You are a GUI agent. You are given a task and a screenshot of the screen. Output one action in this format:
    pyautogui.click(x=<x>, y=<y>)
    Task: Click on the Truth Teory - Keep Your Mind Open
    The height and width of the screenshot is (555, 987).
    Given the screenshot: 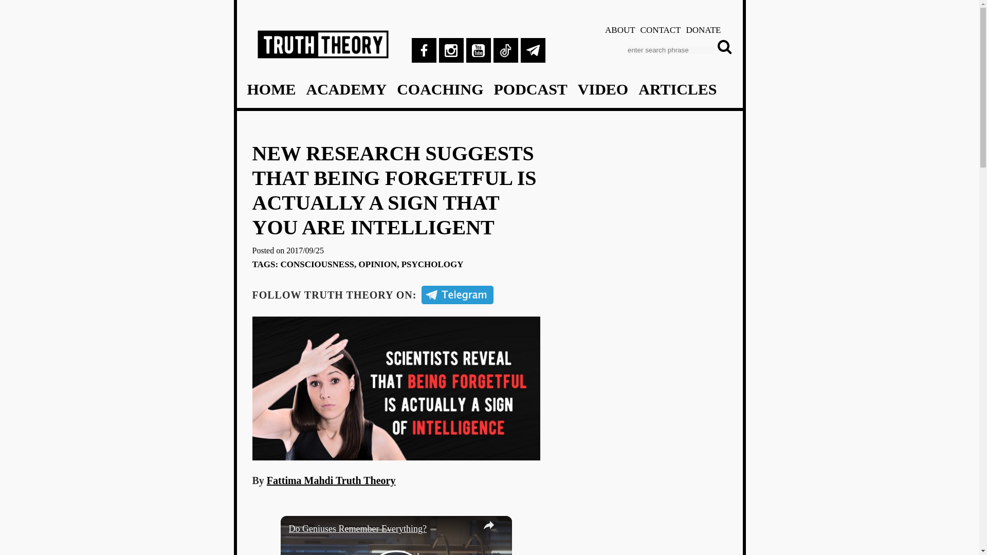 What is the action you would take?
    pyautogui.click(x=322, y=58)
    